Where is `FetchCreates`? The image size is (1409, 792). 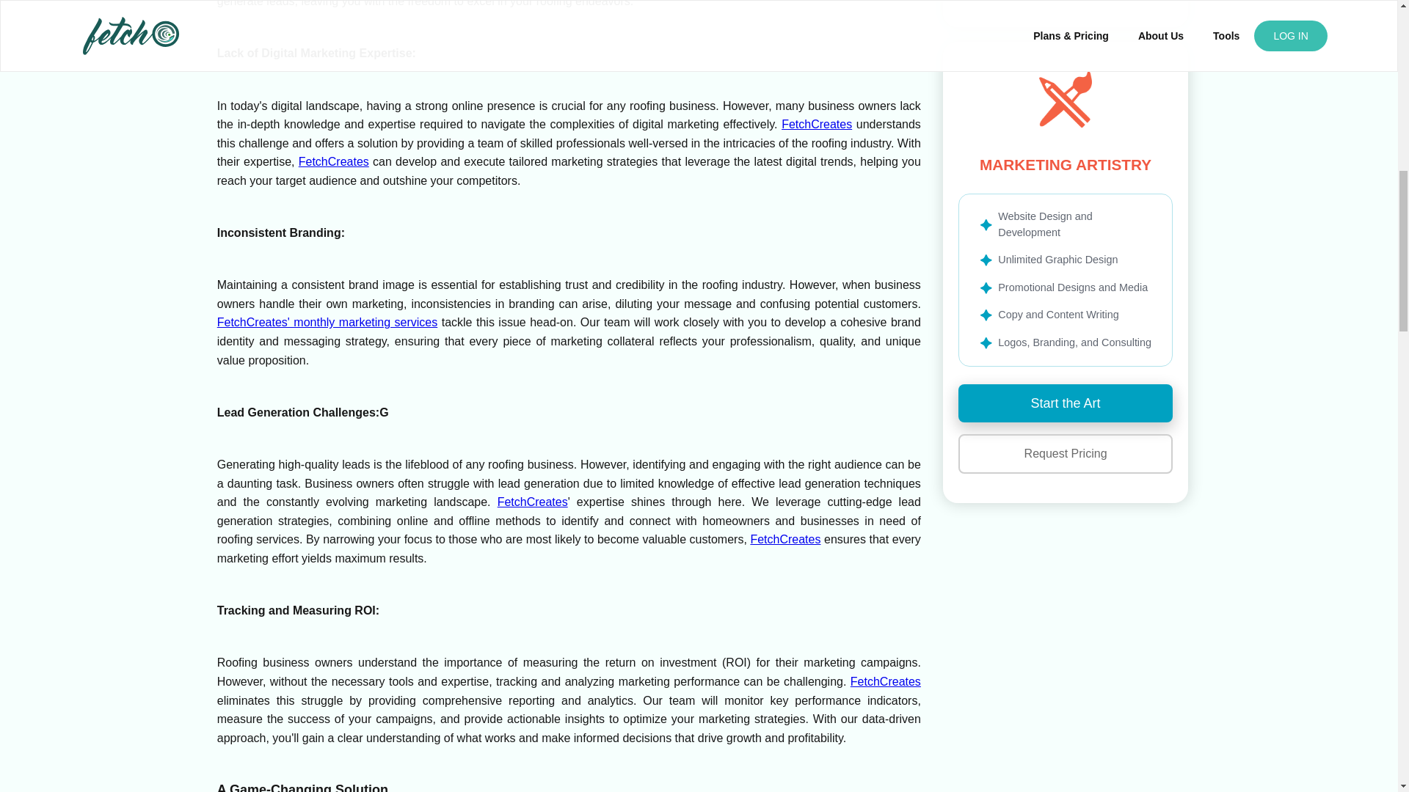 FetchCreates is located at coordinates (817, 124).